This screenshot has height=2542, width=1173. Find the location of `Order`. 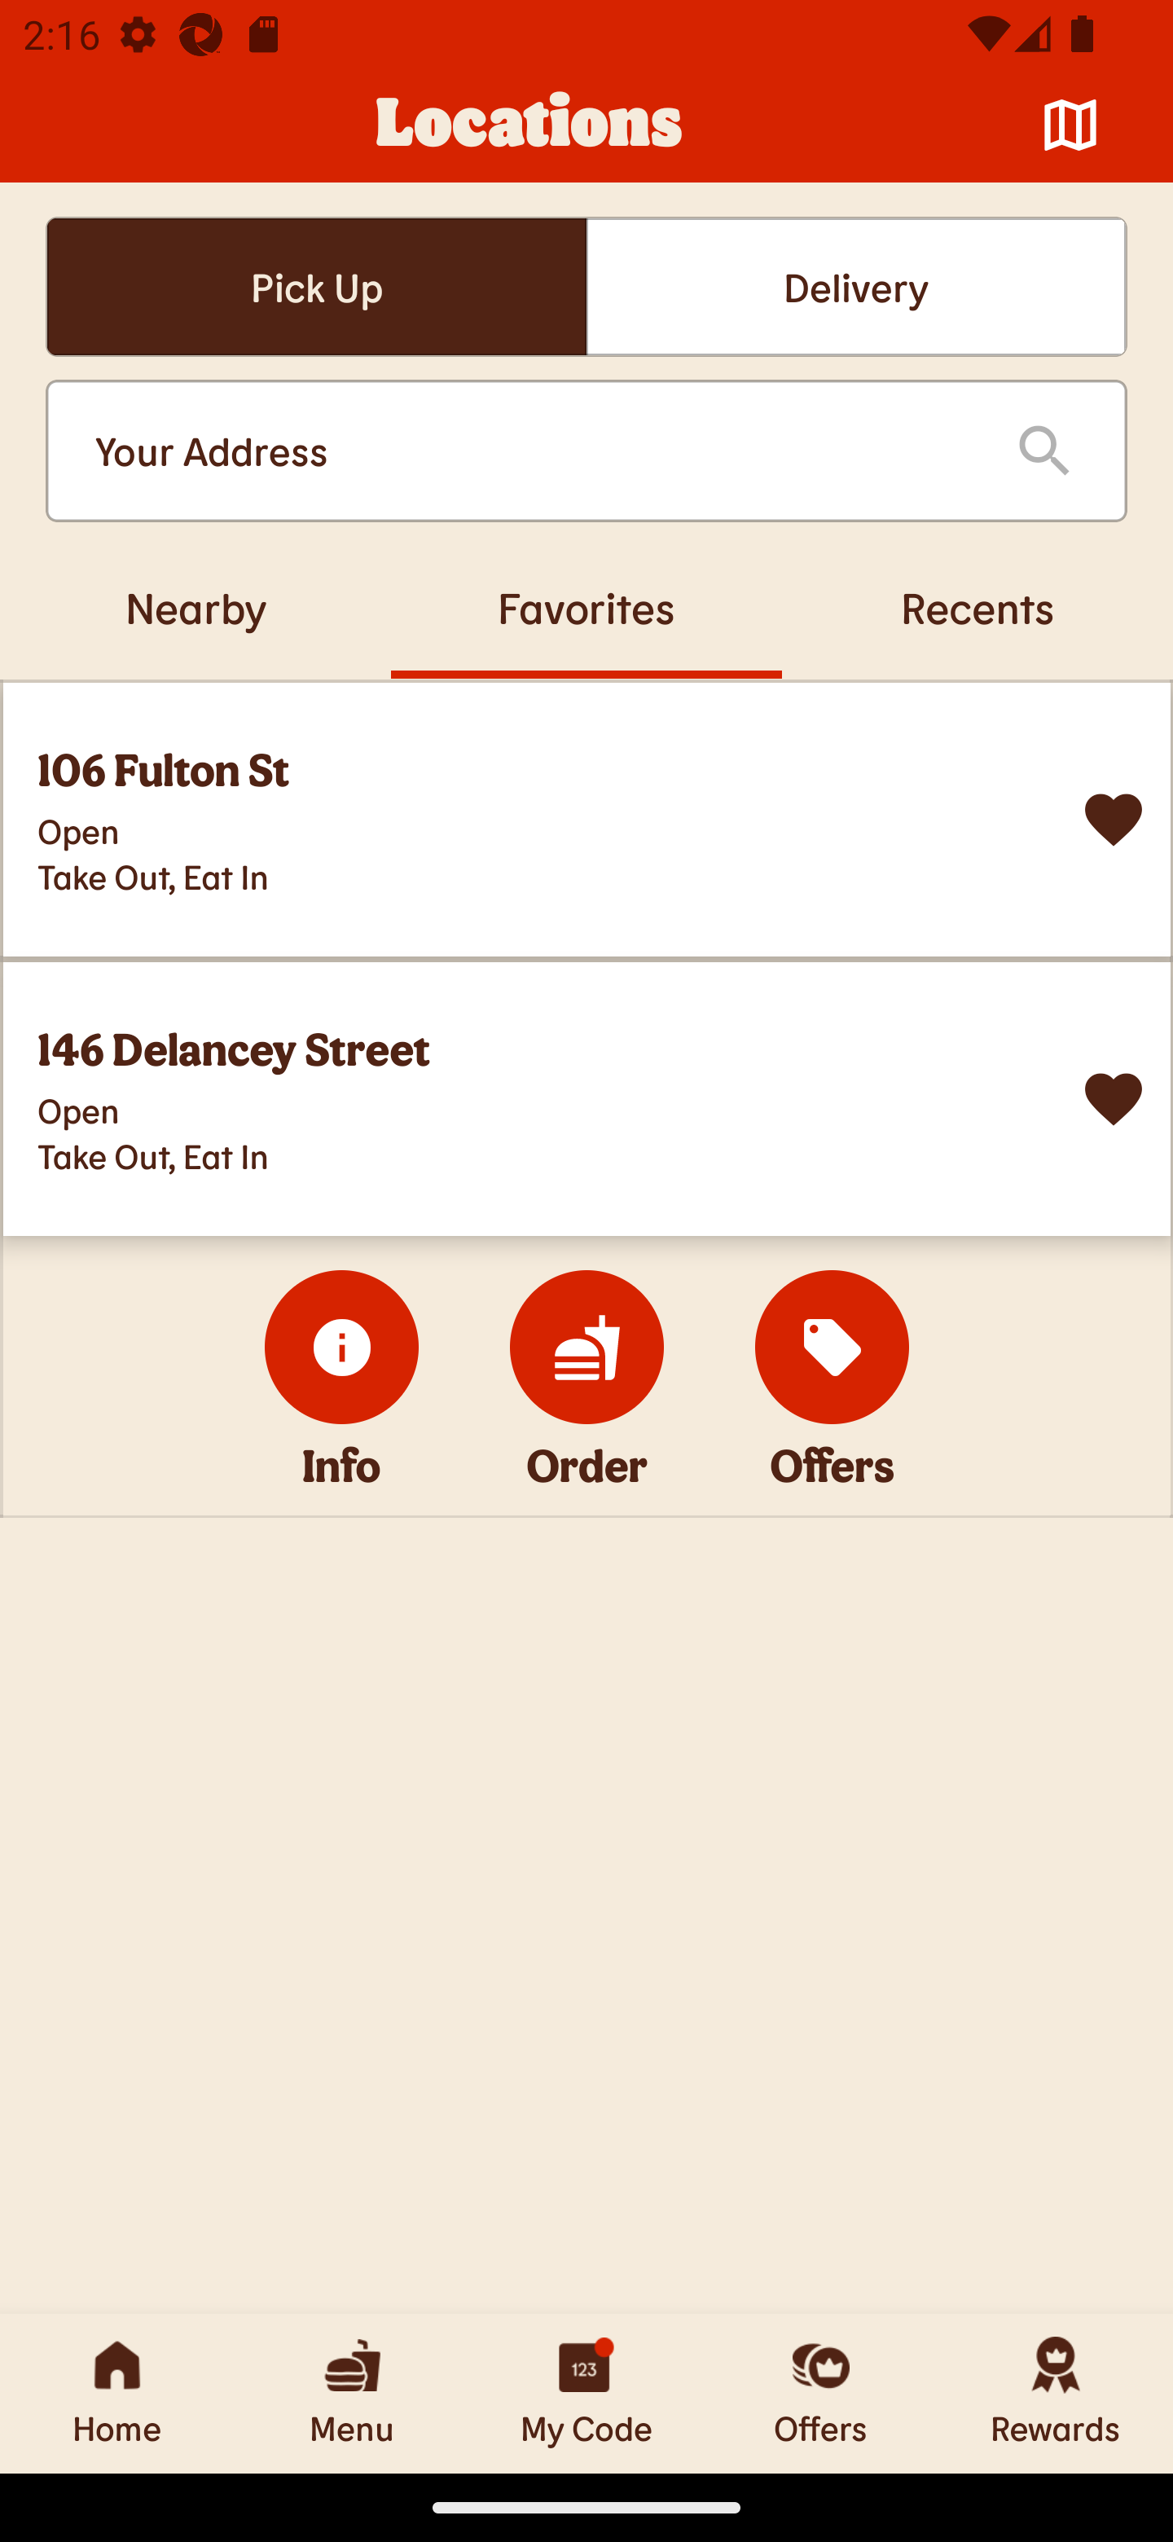

Order is located at coordinates (586, 1348).